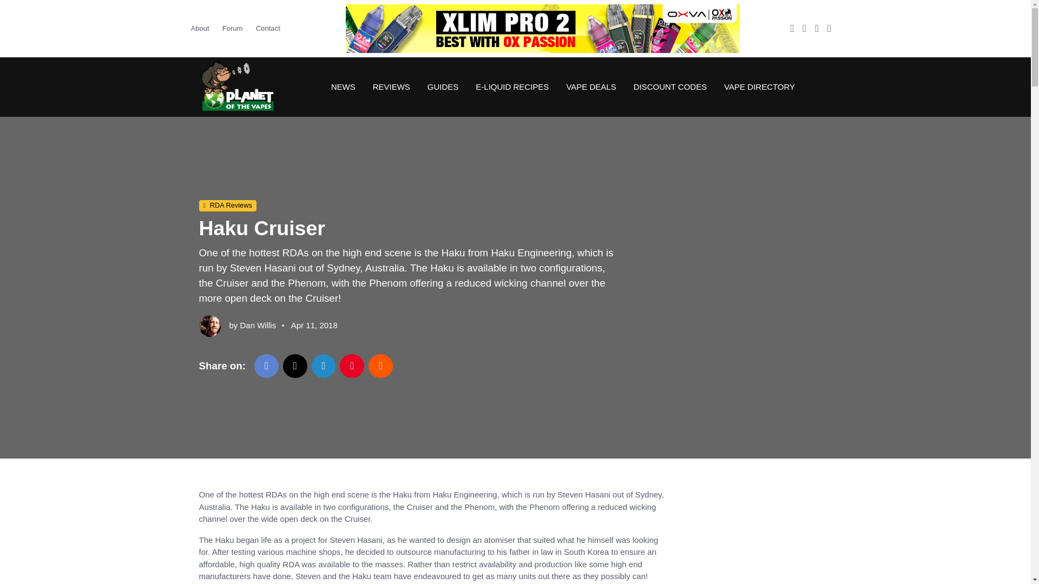  What do you see at coordinates (233, 28) in the screenshot?
I see `Forum` at bounding box center [233, 28].